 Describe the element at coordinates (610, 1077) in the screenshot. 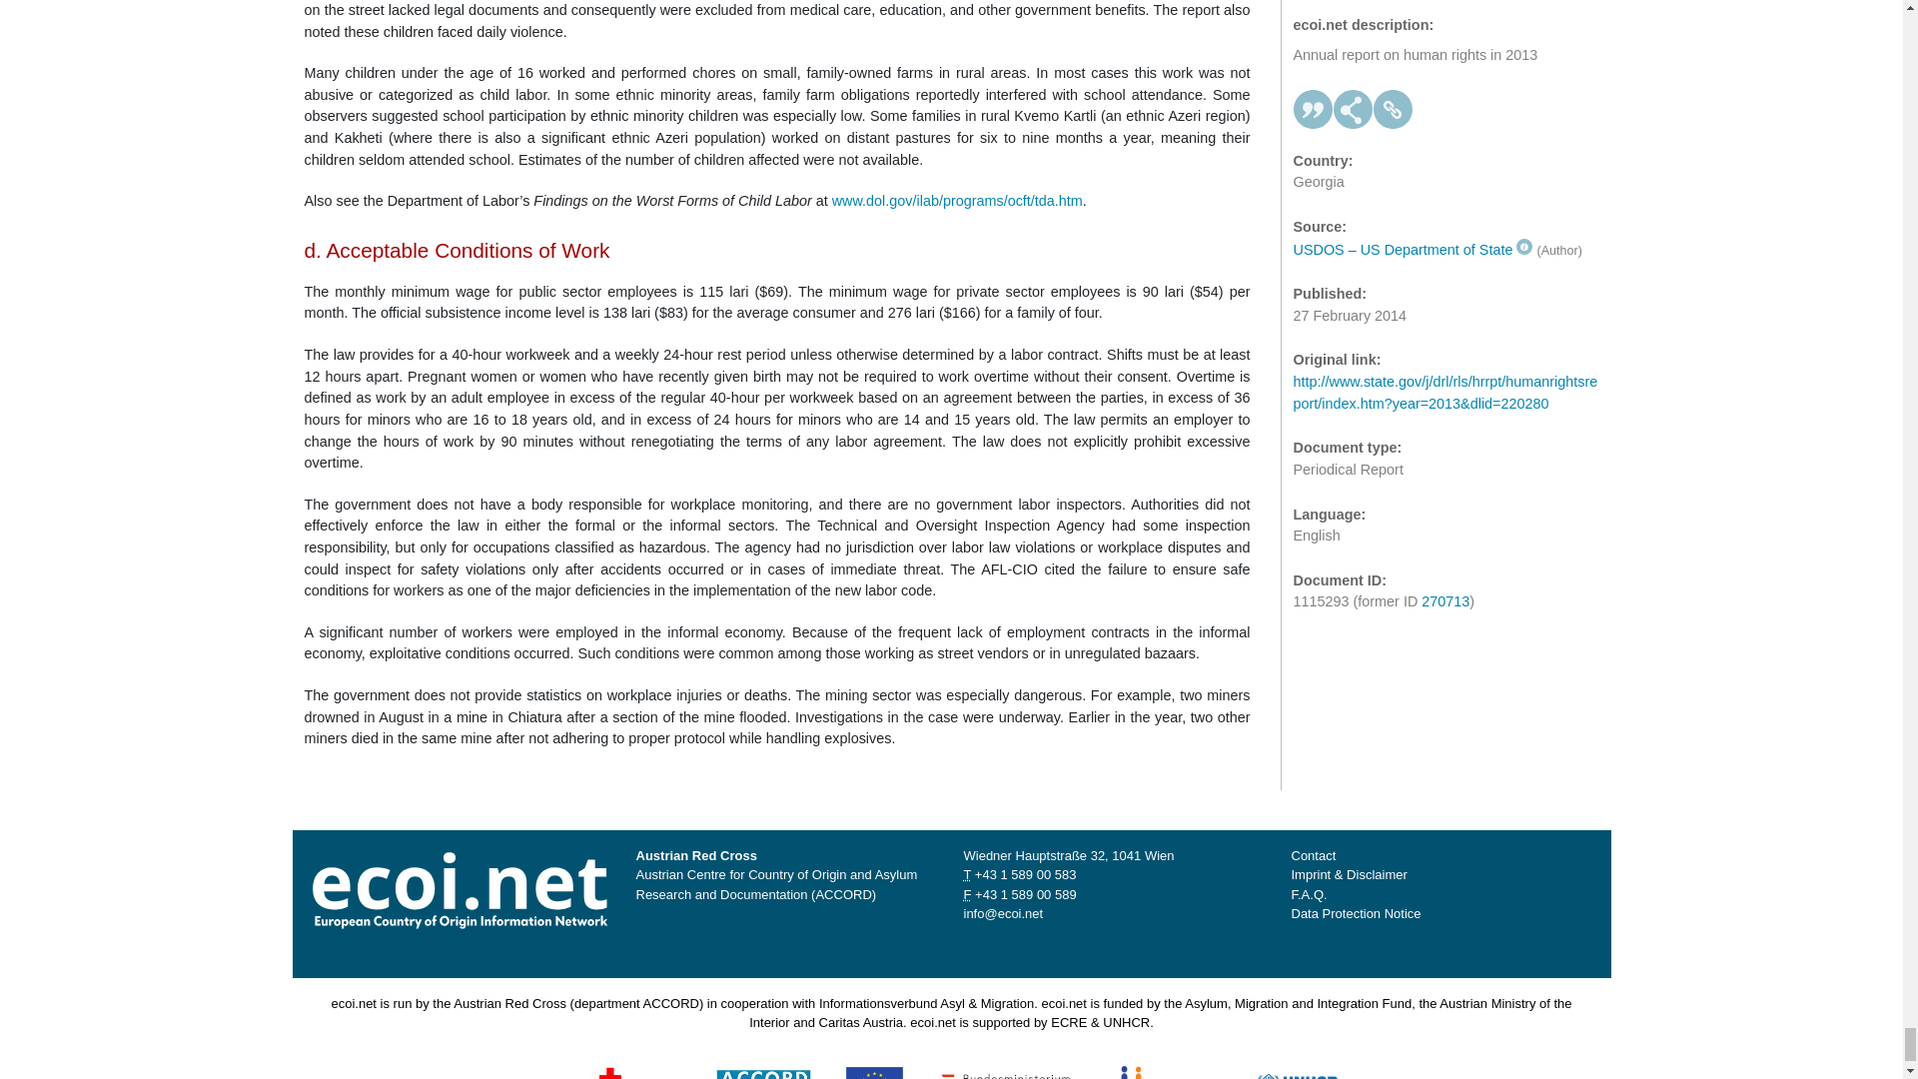

I see `Austrian Red Cross` at that location.